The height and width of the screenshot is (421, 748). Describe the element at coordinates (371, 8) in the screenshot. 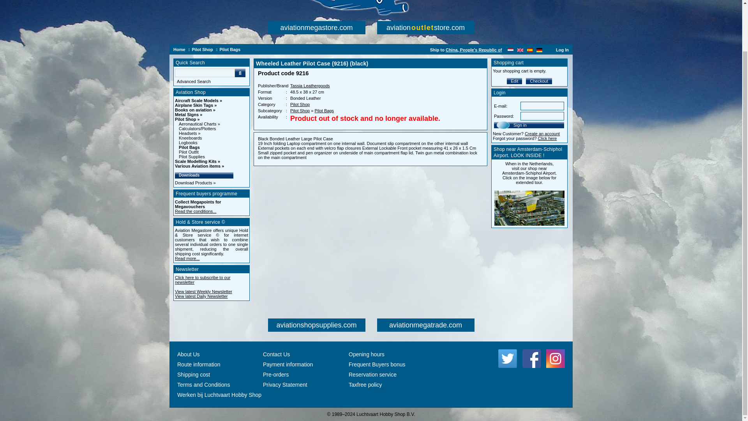

I see `Aviation Megastore` at that location.